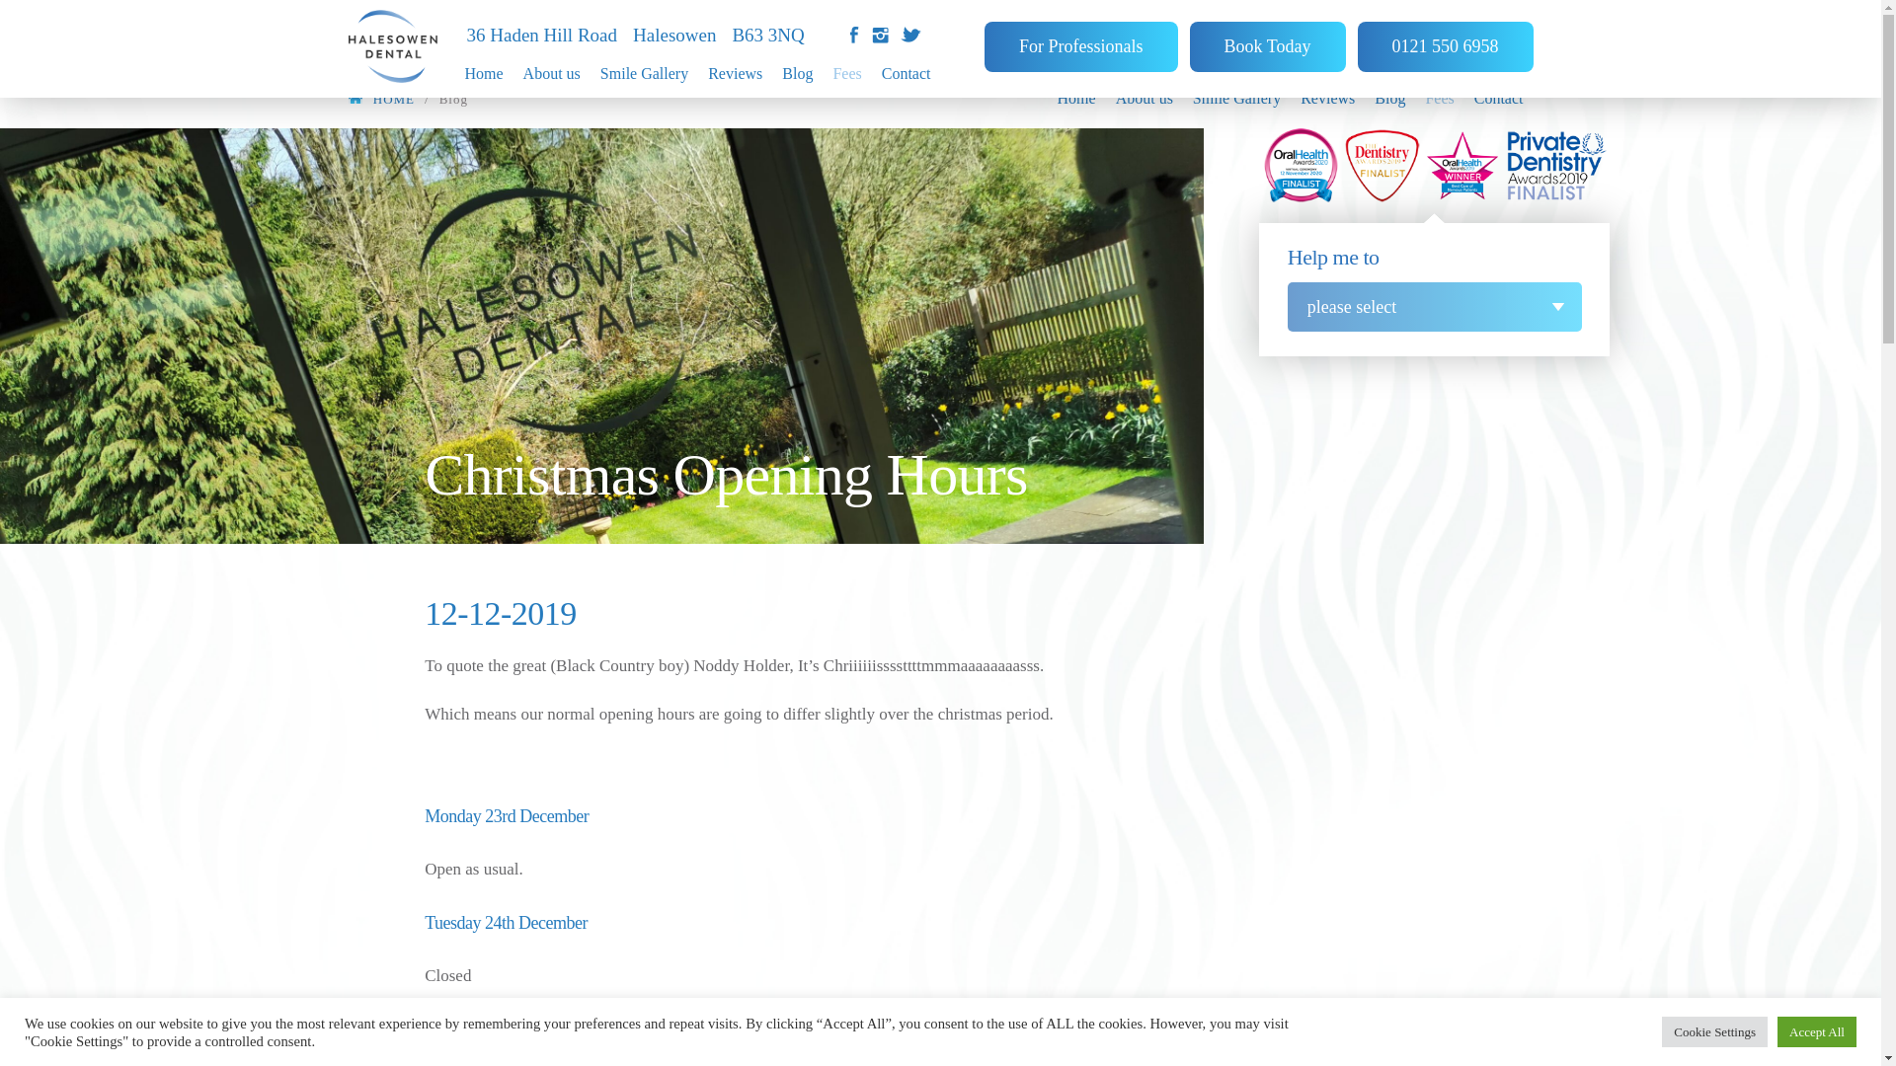  Describe the element at coordinates (551, 69) in the screenshot. I see `About us` at that location.